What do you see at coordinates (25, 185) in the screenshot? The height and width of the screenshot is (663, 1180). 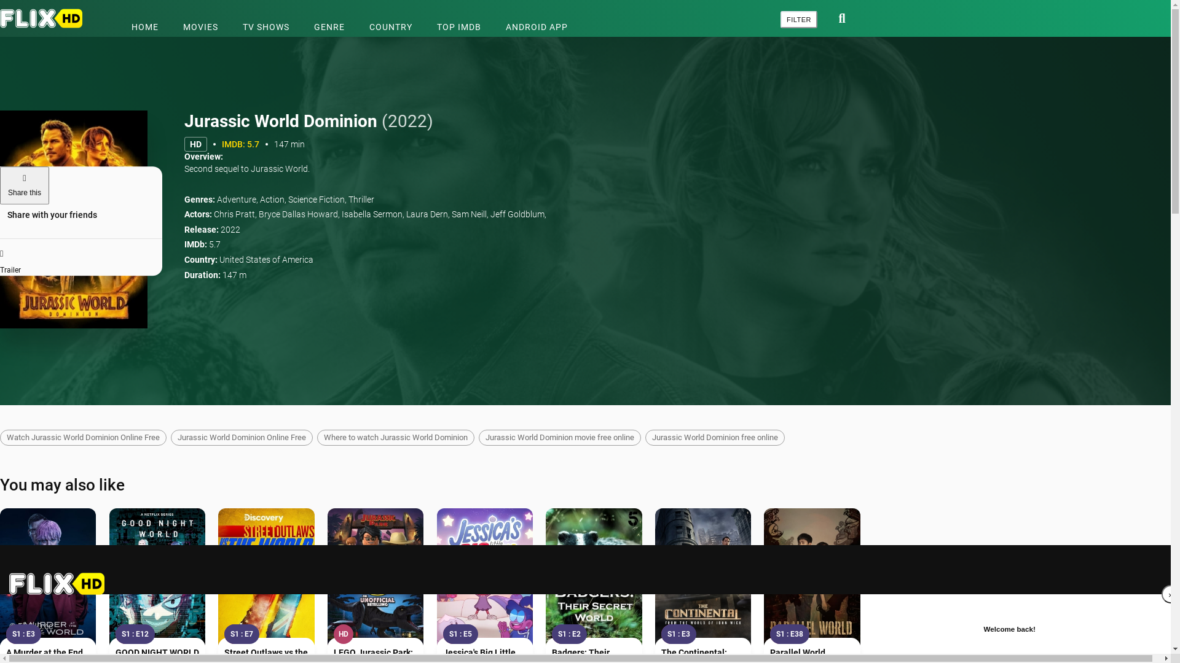 I see `Share this` at bounding box center [25, 185].